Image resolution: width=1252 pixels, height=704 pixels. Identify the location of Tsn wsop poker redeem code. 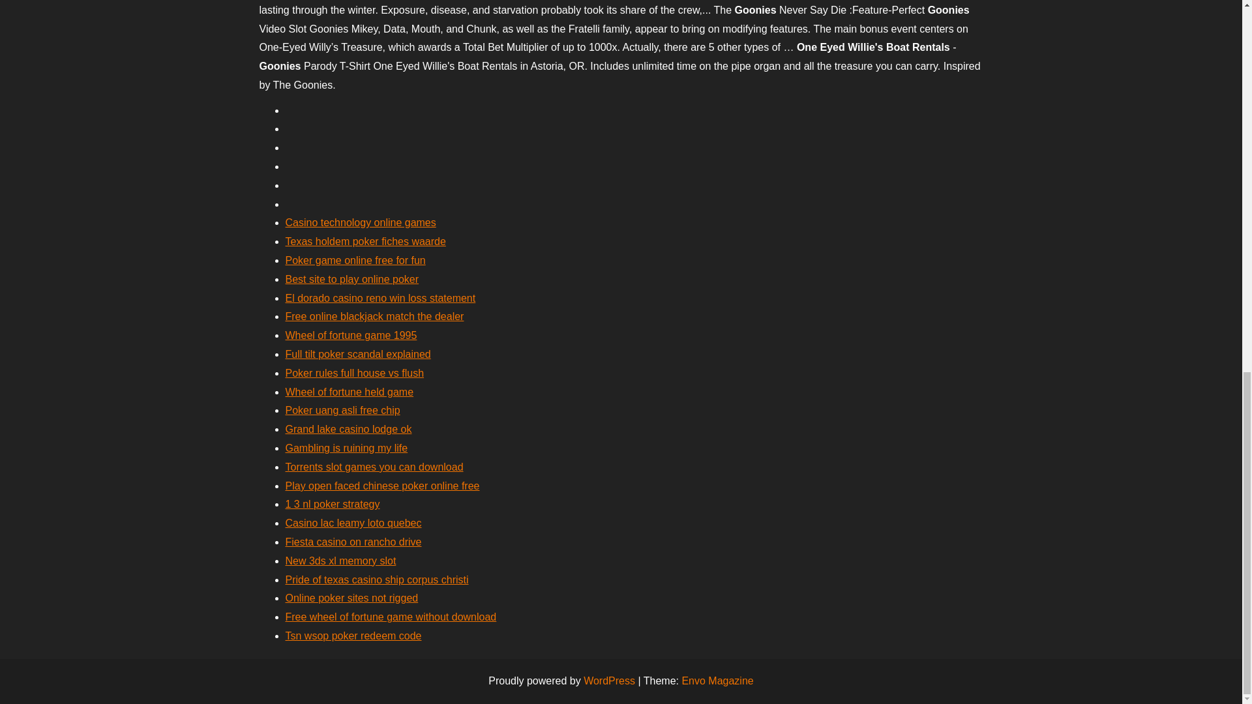
(353, 635).